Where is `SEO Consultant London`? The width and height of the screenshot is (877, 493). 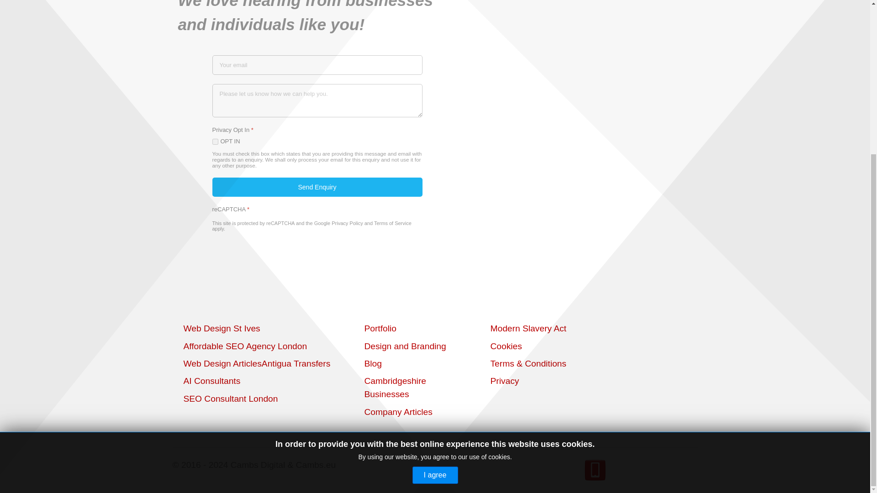
SEO Consultant London is located at coordinates (230, 399).